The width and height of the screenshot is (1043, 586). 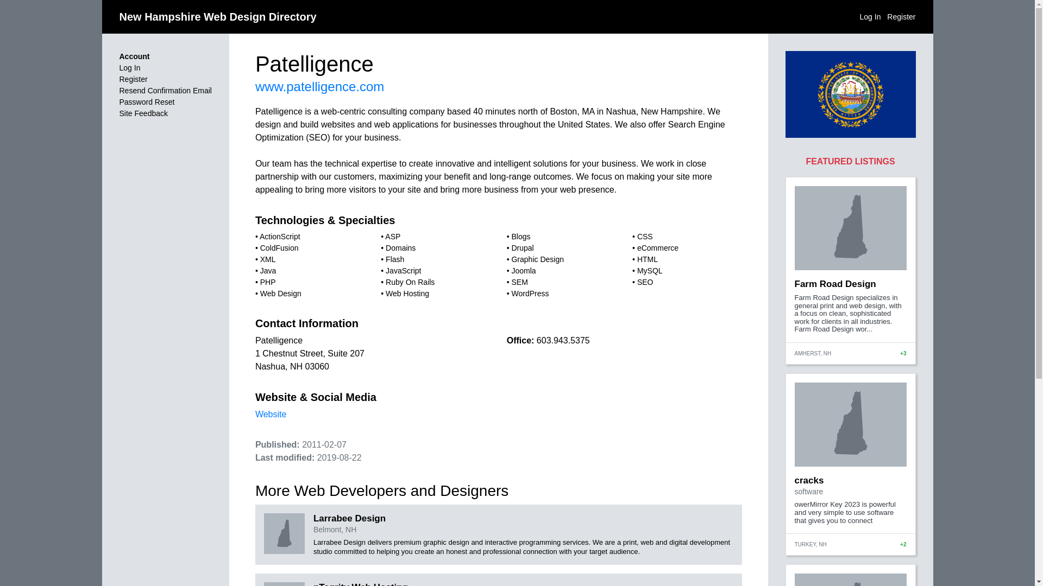 What do you see at coordinates (268, 282) in the screenshot?
I see `PHP` at bounding box center [268, 282].